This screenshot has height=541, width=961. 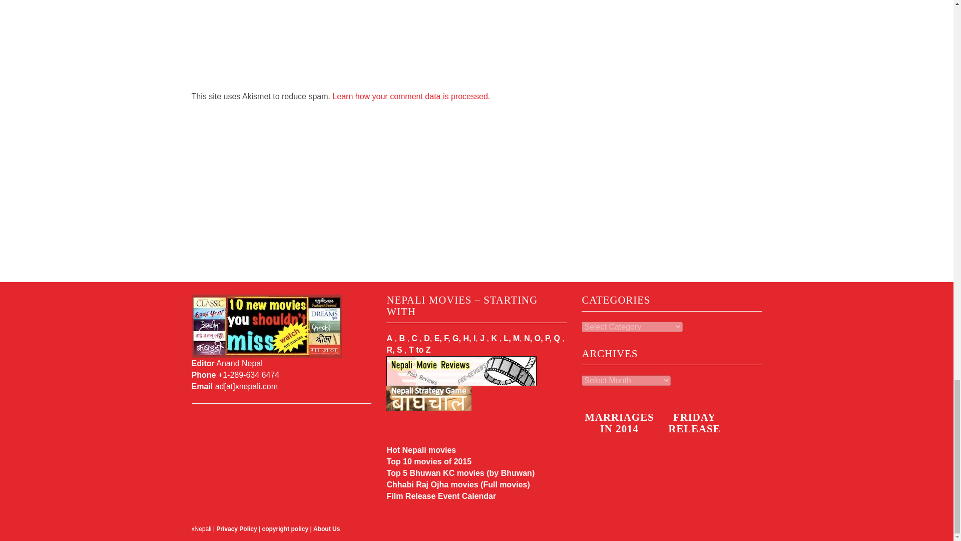 What do you see at coordinates (694, 464) in the screenshot?
I see `friday release` at bounding box center [694, 464].